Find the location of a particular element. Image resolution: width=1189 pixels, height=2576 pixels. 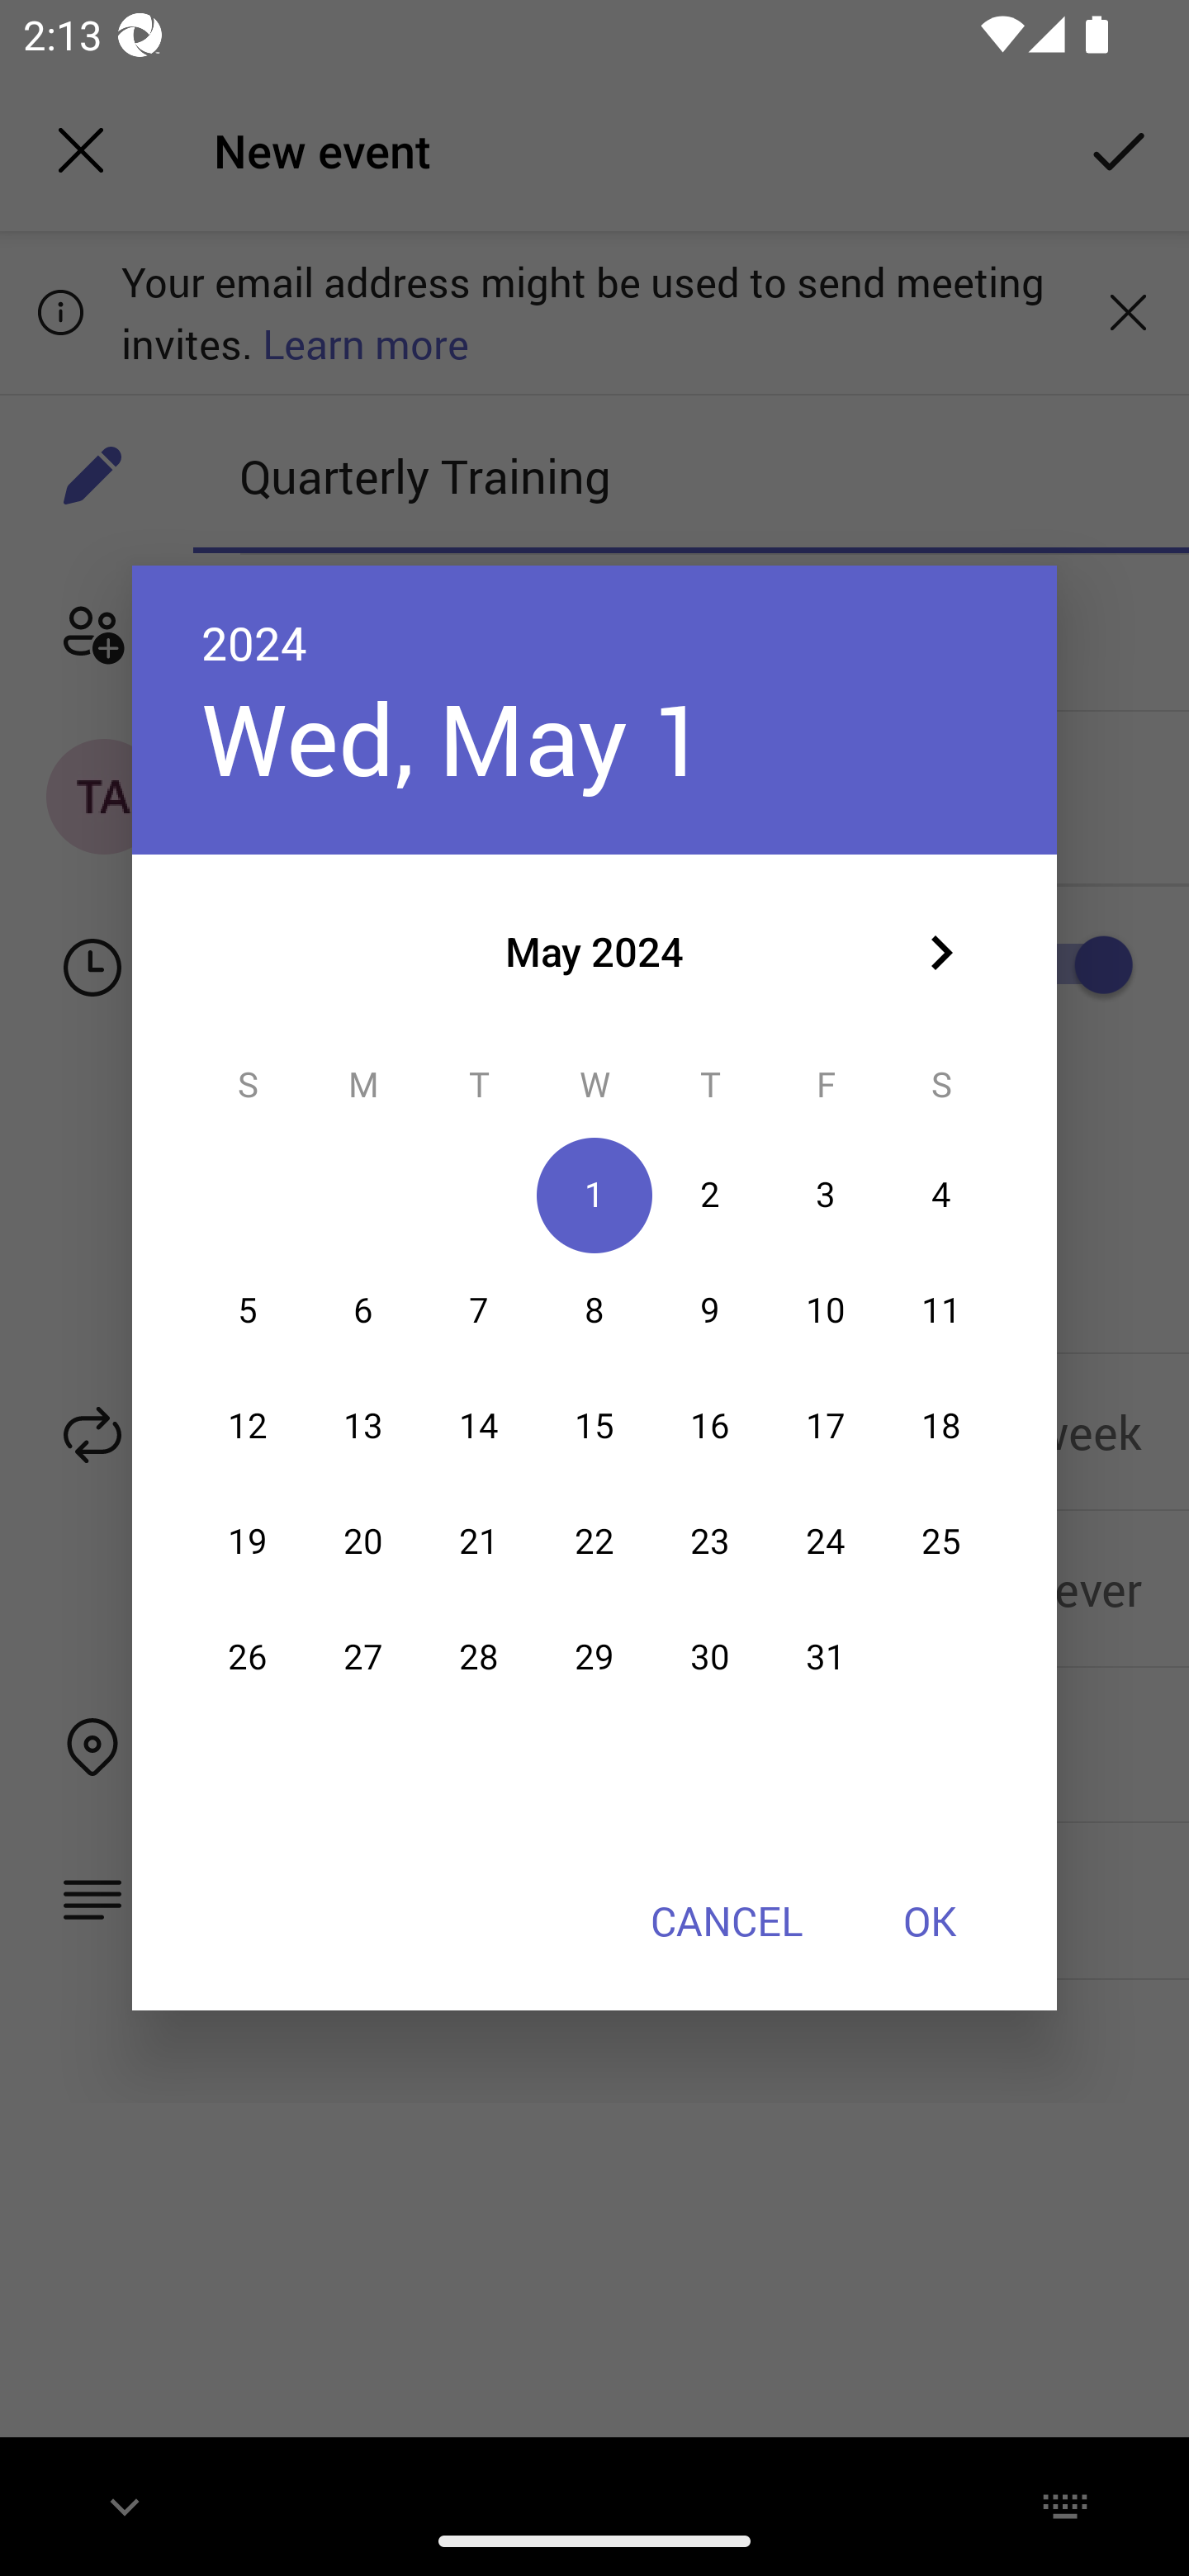

14 14 May 2024 is located at coordinates (478, 1425).